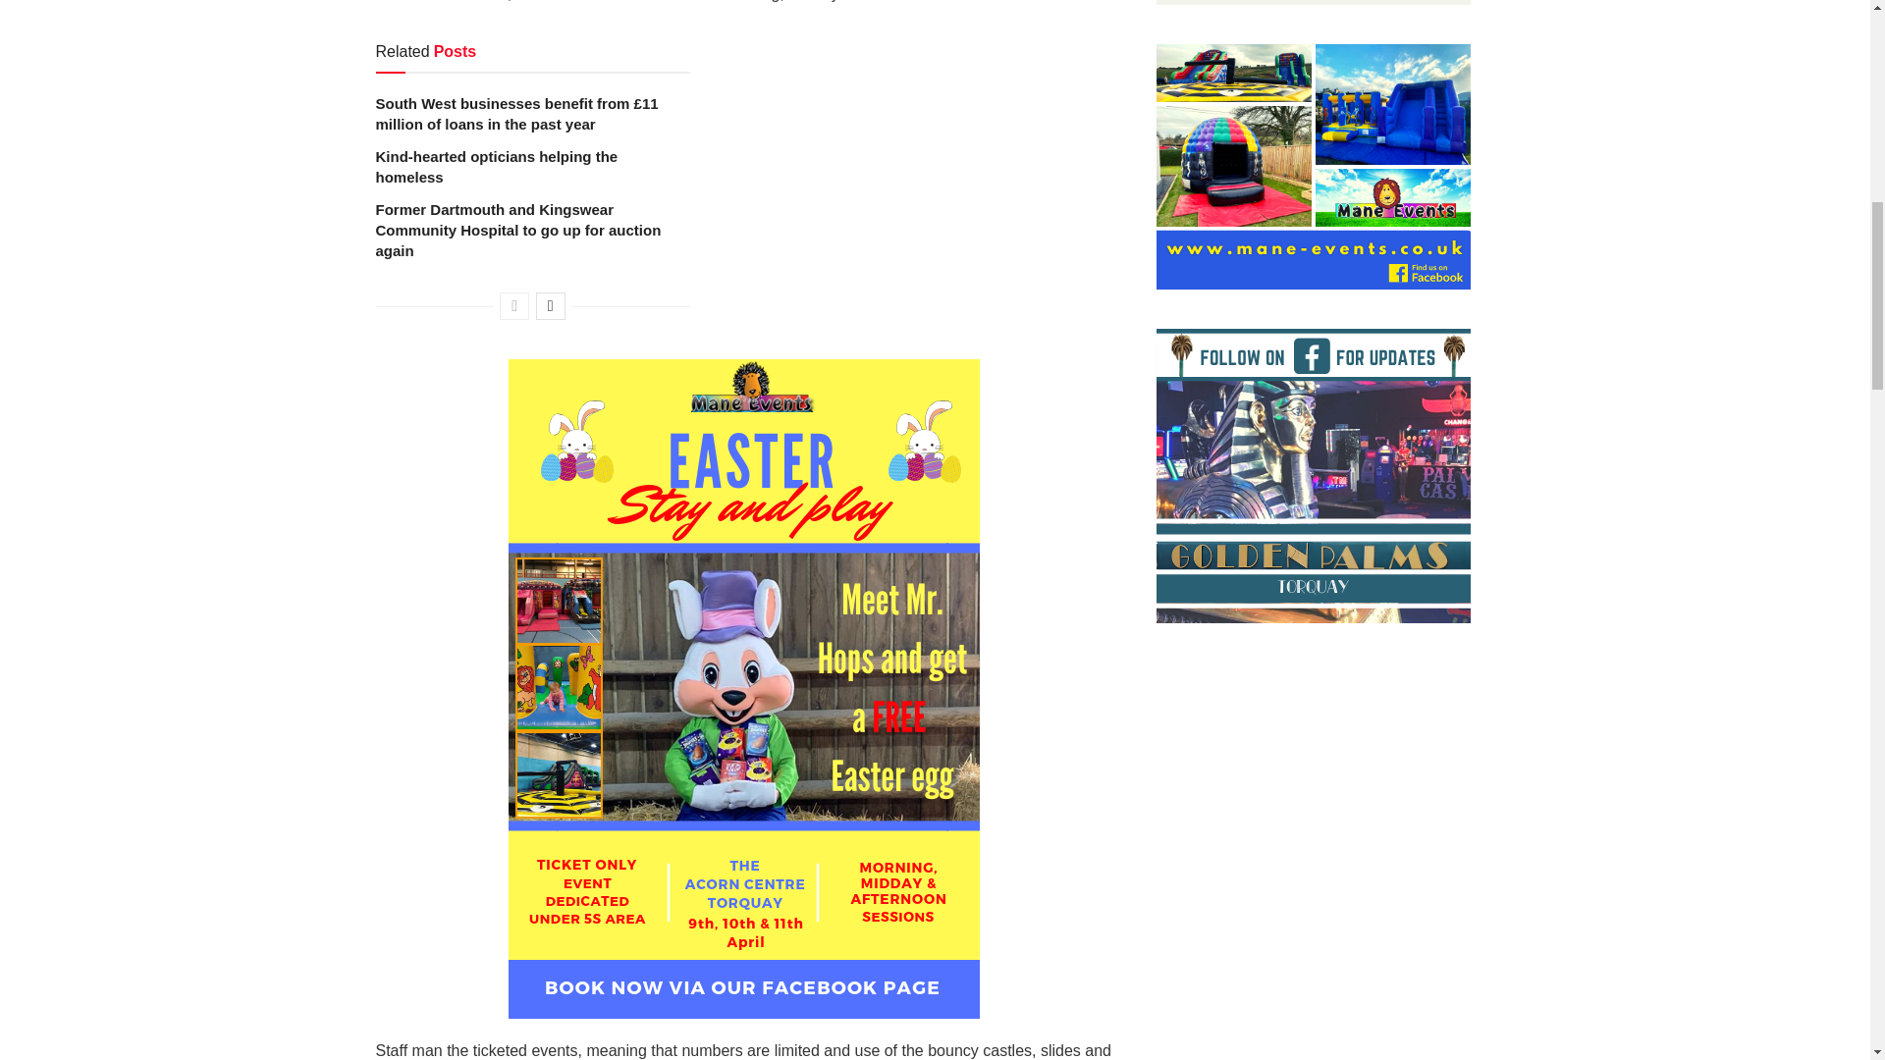 This screenshot has height=1060, width=1885. What do you see at coordinates (550, 306) in the screenshot?
I see `Next` at bounding box center [550, 306].